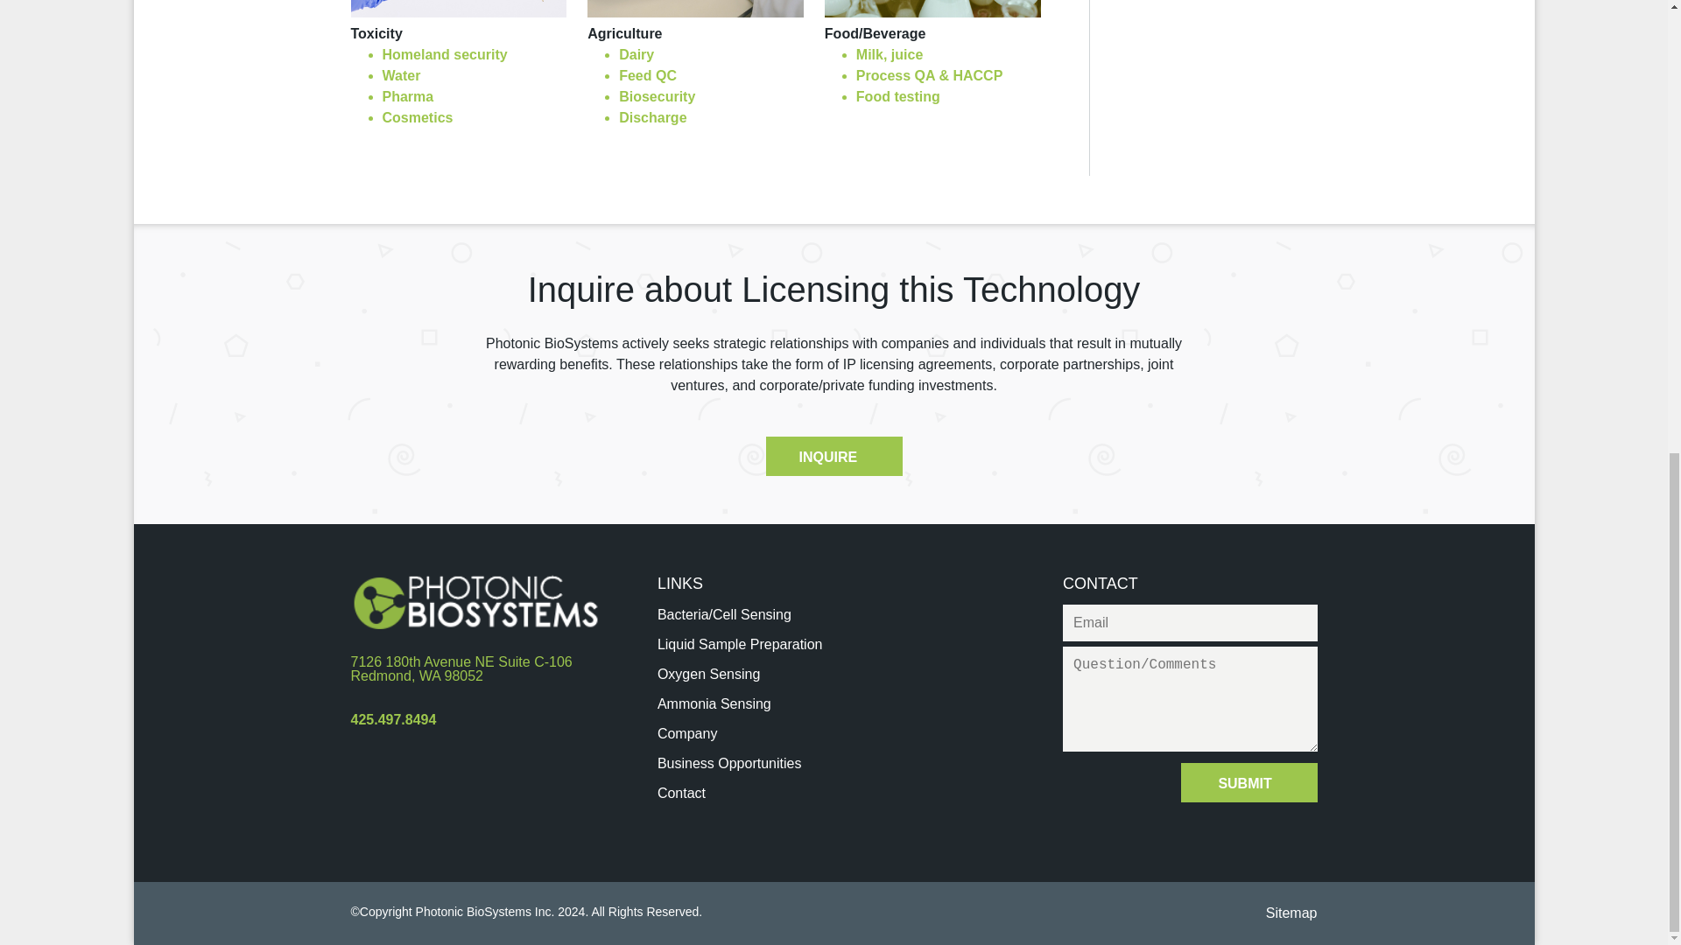 The image size is (1681, 945). I want to click on INQUIRE   , so click(476, 668).